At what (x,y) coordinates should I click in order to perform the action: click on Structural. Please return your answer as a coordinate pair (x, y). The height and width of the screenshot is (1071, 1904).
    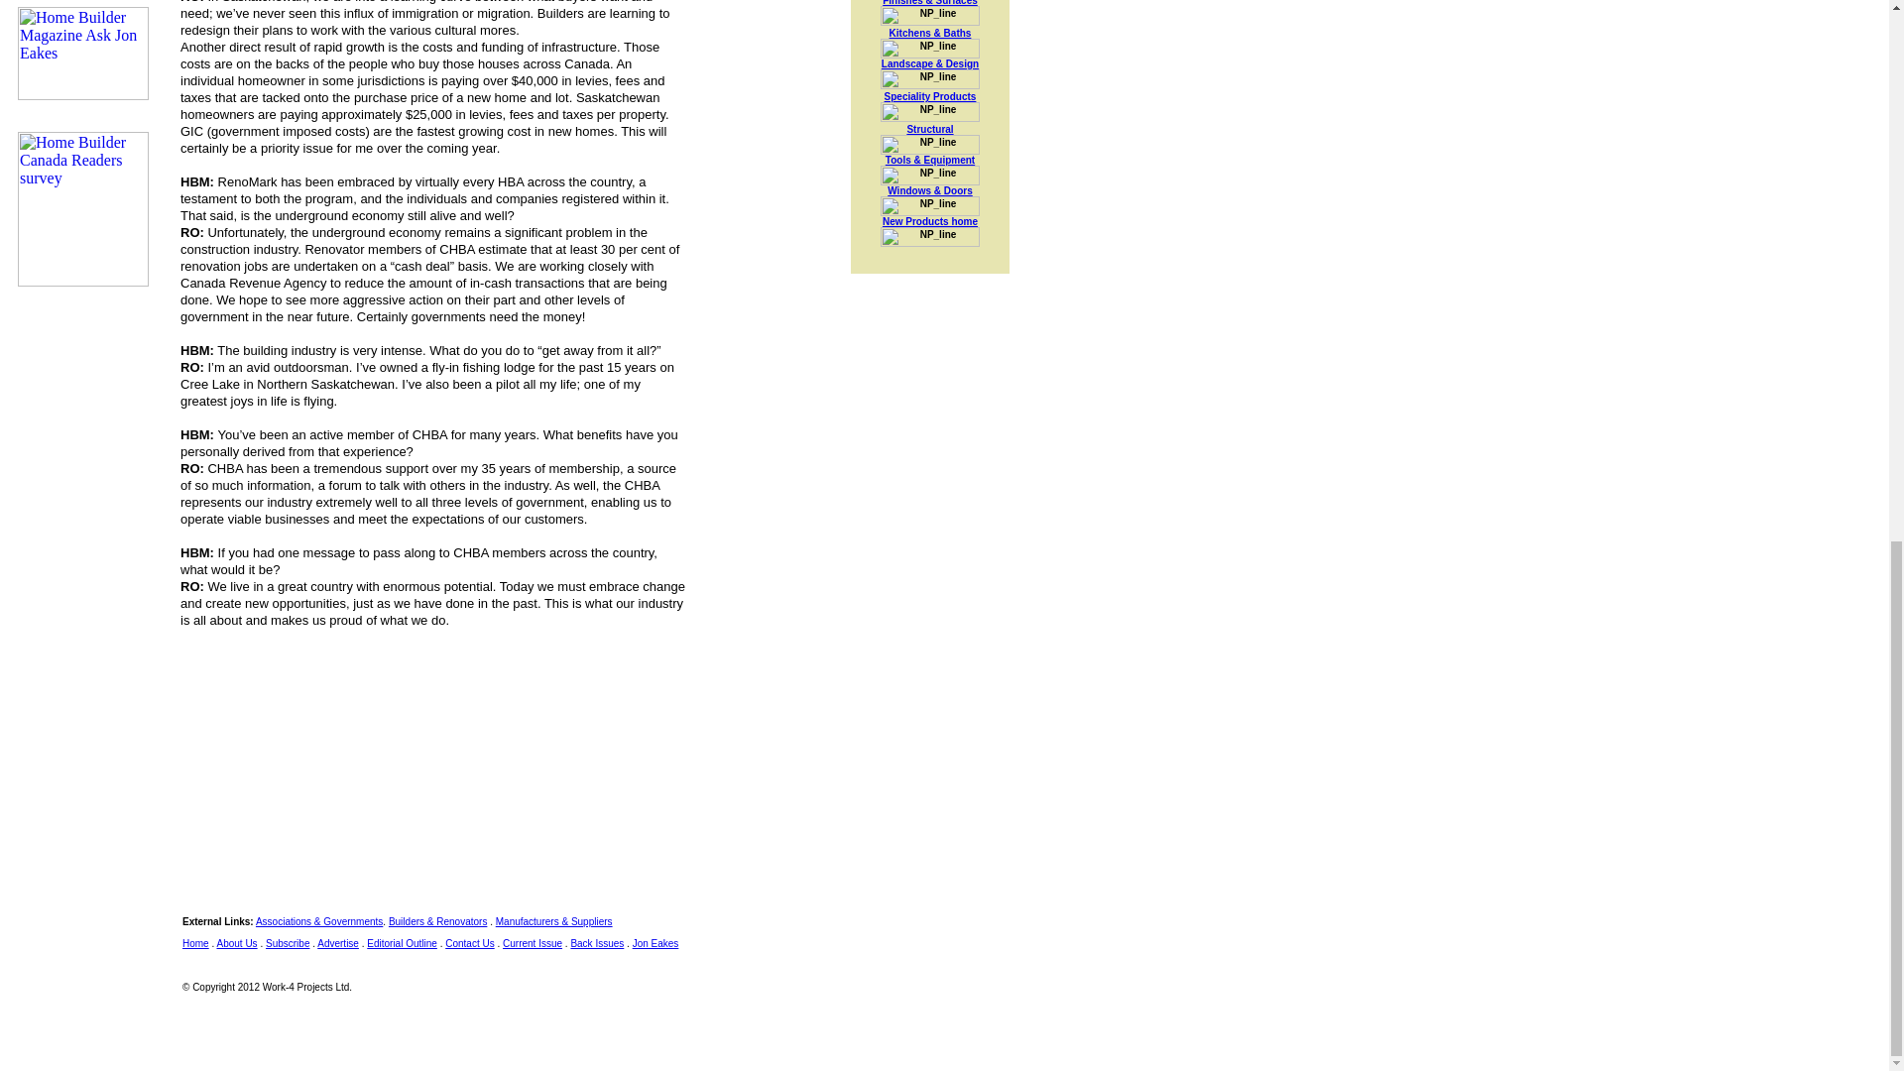
    Looking at the image, I should click on (929, 129).